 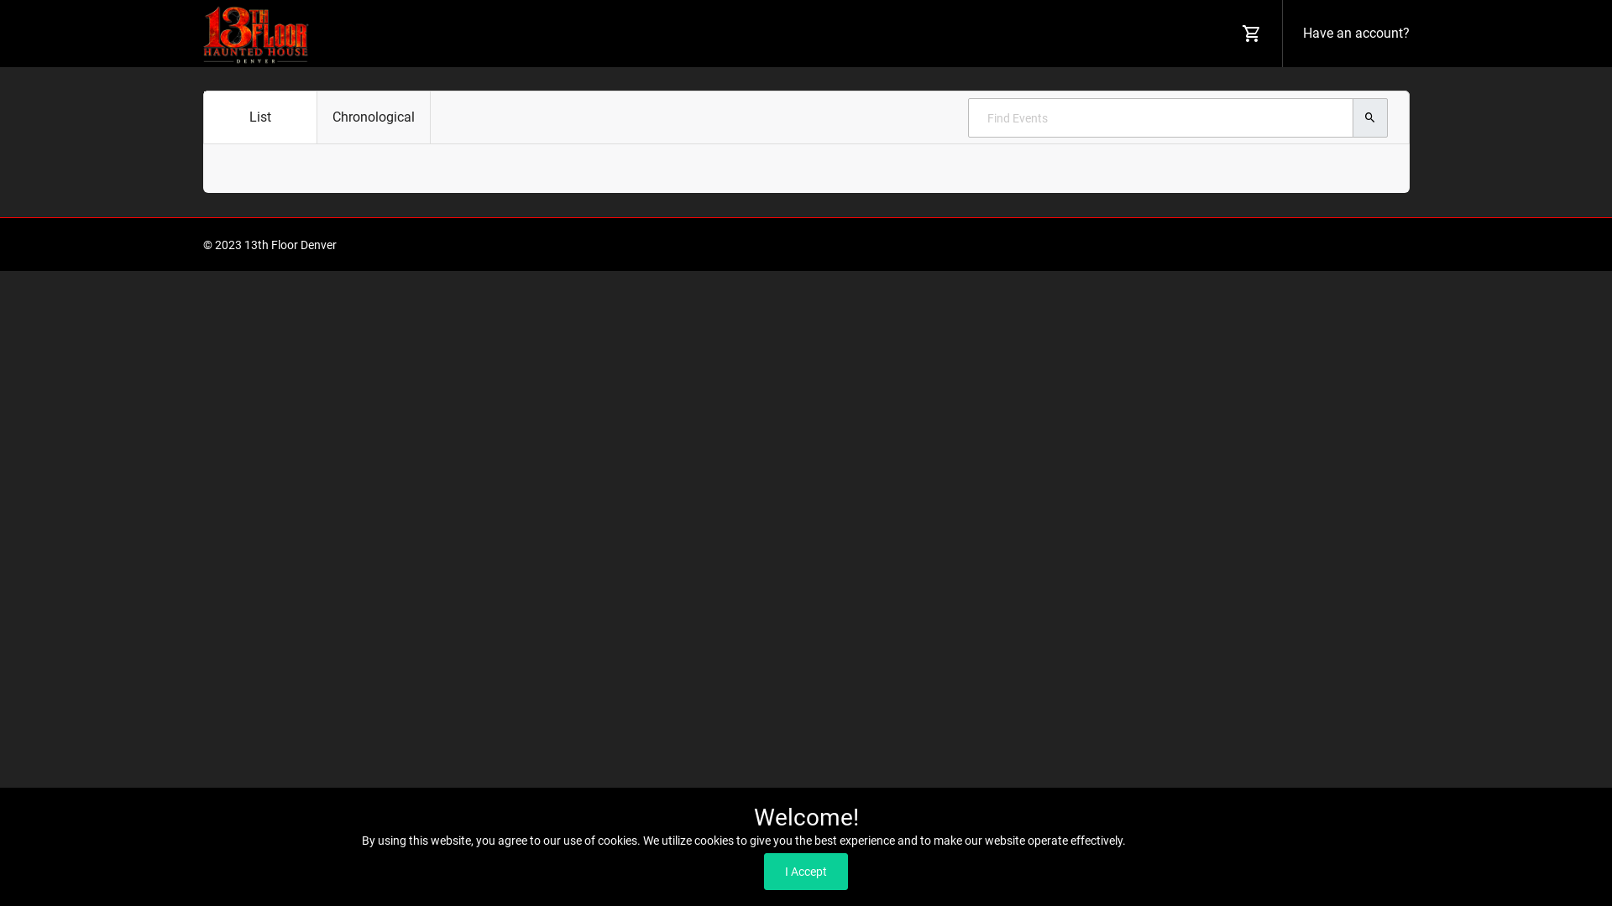 What do you see at coordinates (1310, 245) in the screenshot?
I see `Privacy & Security` at bounding box center [1310, 245].